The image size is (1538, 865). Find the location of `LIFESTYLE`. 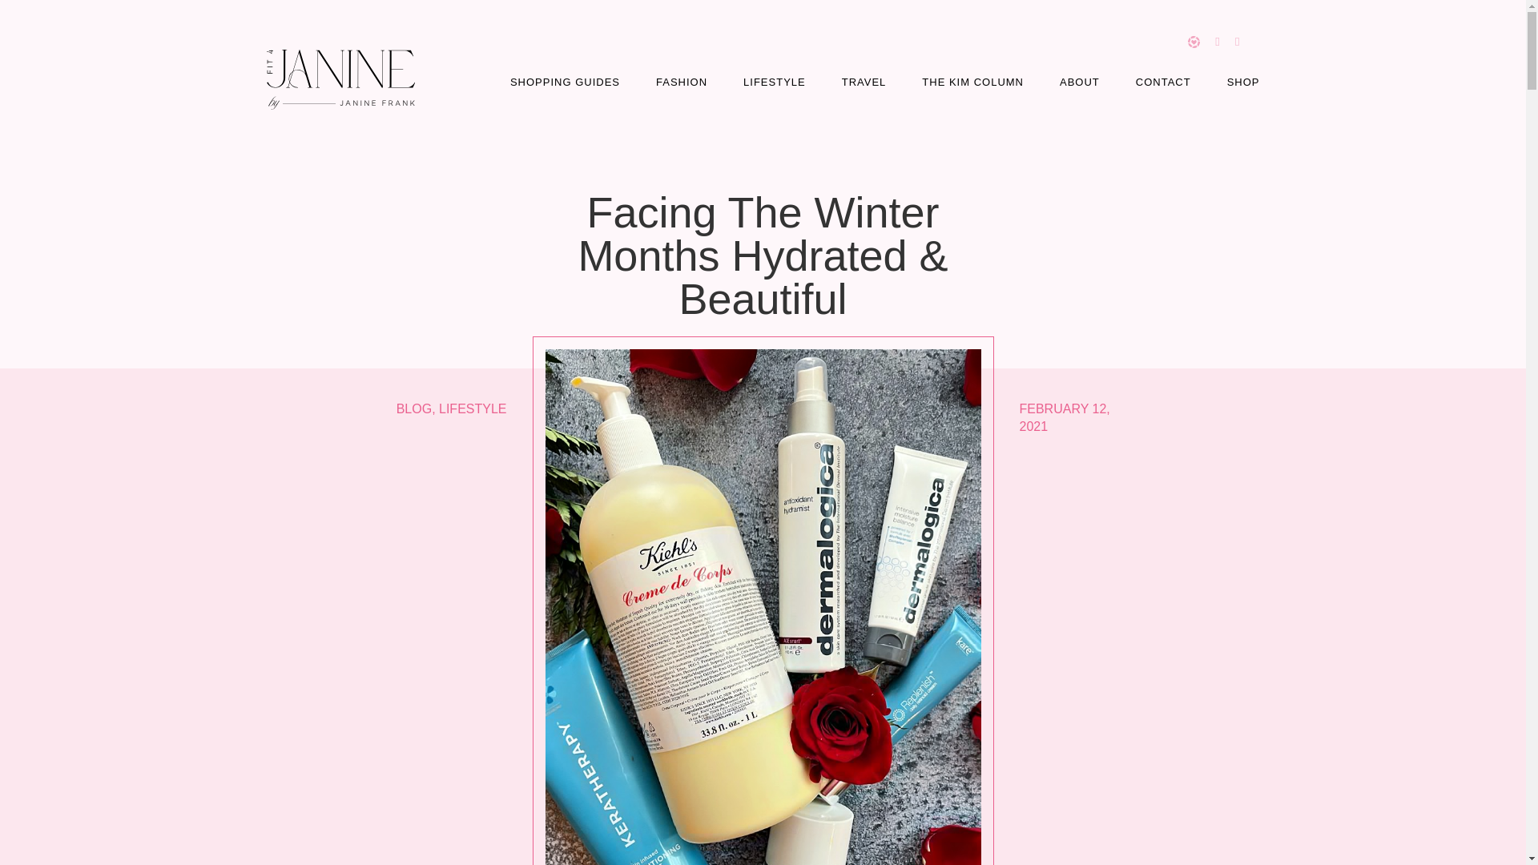

LIFESTYLE is located at coordinates (774, 82).